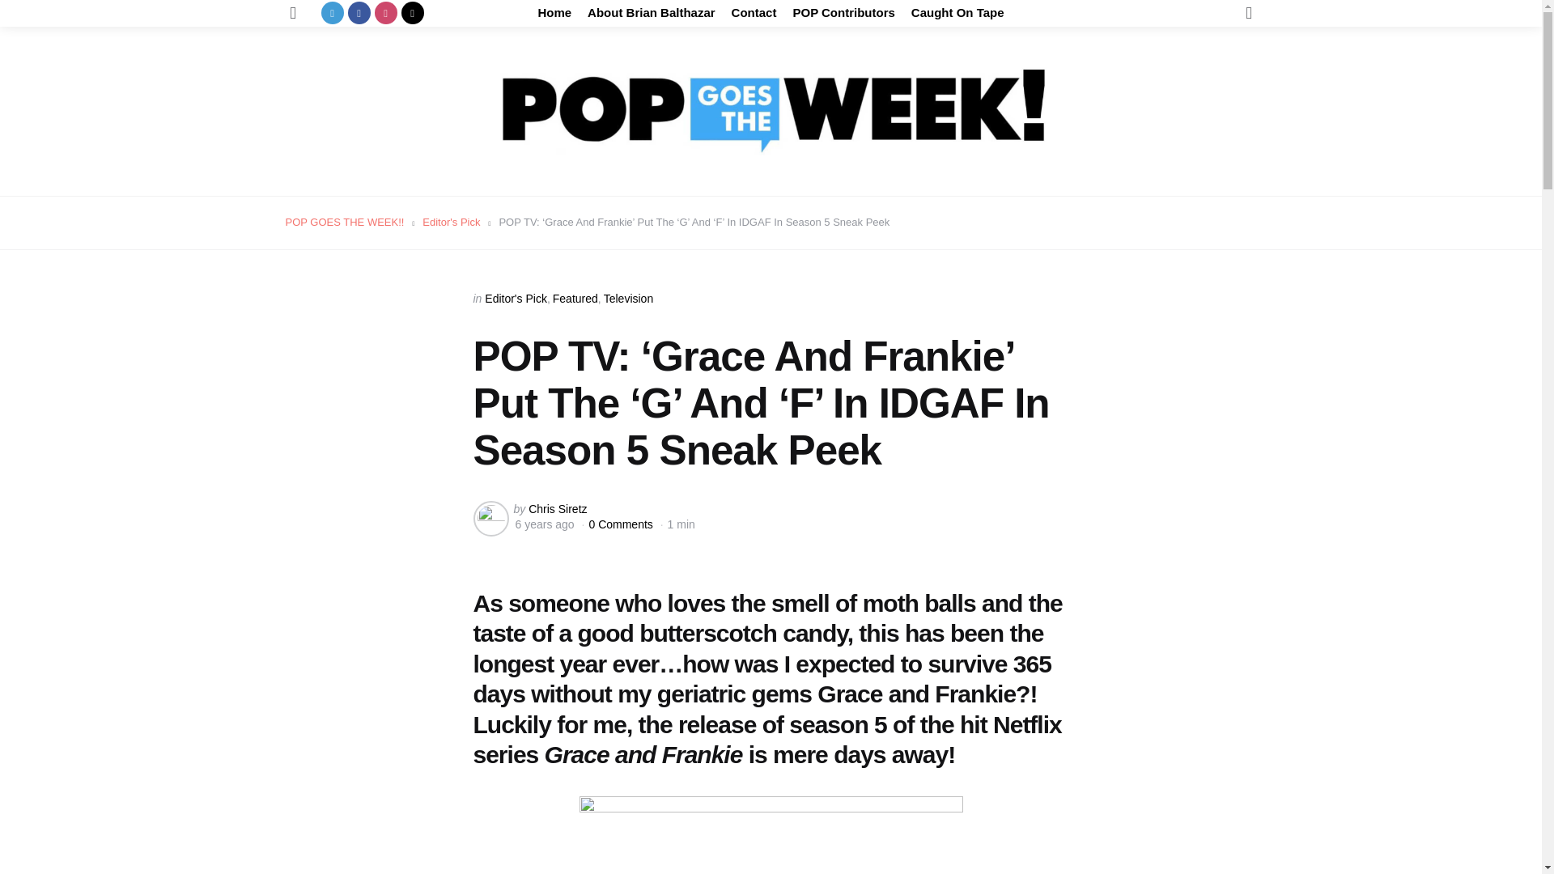 This screenshot has width=1554, height=874. What do you see at coordinates (651, 13) in the screenshot?
I see `About Brian Balthazar` at bounding box center [651, 13].